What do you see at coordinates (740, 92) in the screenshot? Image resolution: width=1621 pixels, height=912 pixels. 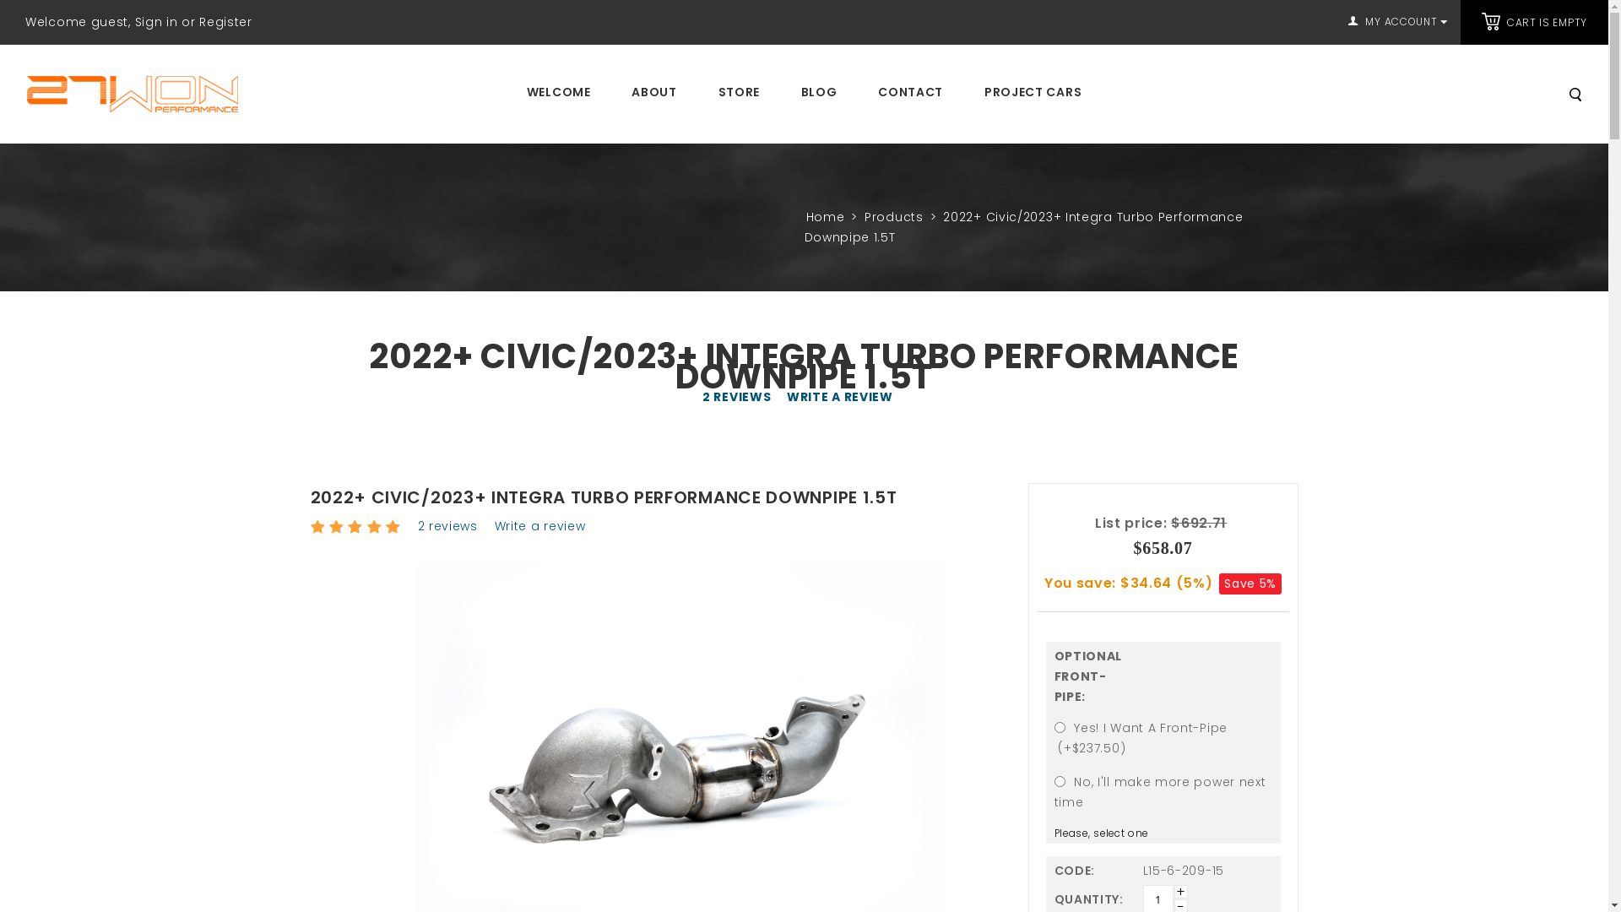 I see `STORE` at bounding box center [740, 92].